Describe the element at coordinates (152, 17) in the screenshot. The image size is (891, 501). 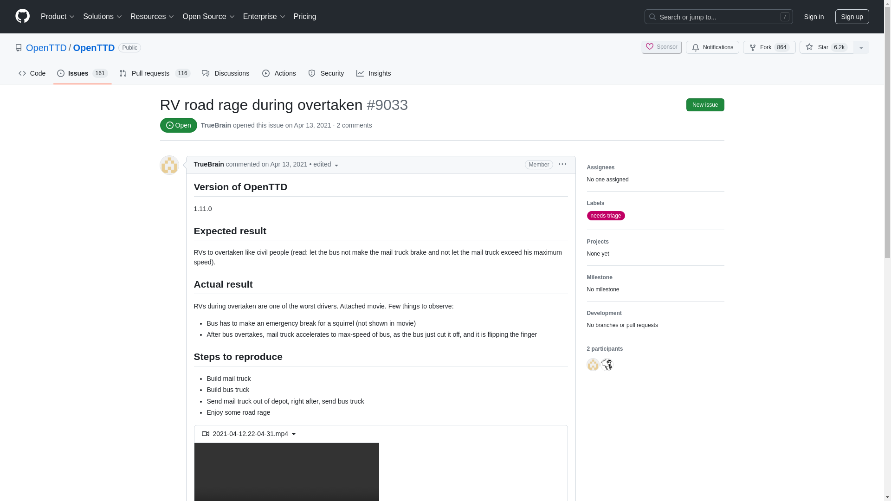
I see `Resources` at that location.